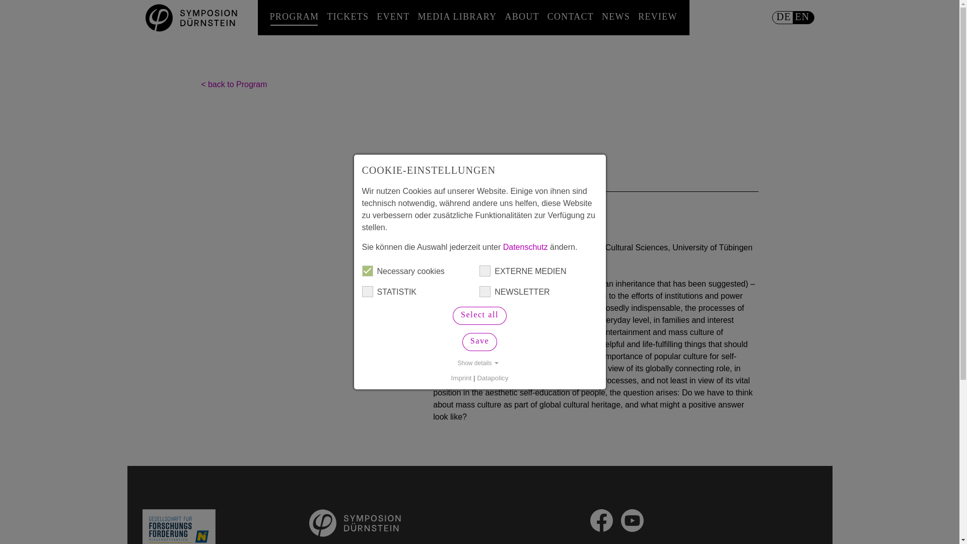 The image size is (967, 544). I want to click on EVENT, so click(393, 17).